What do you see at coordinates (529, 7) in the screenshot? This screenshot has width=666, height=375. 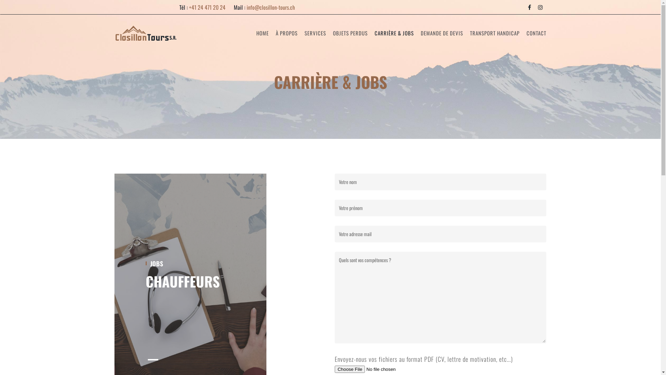 I see `facebook` at bounding box center [529, 7].